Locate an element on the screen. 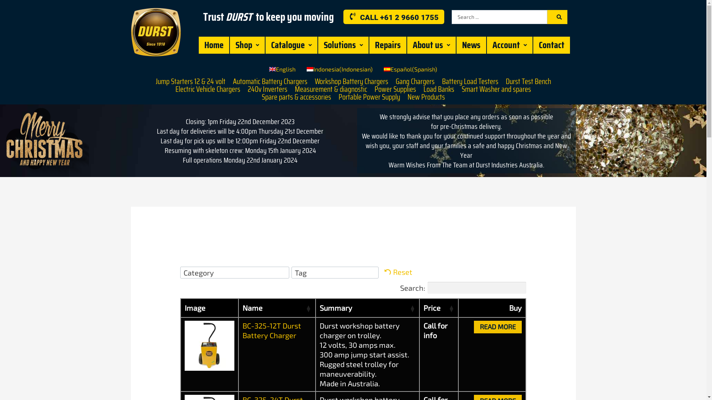  Battery Load Testers is located at coordinates (470, 81).